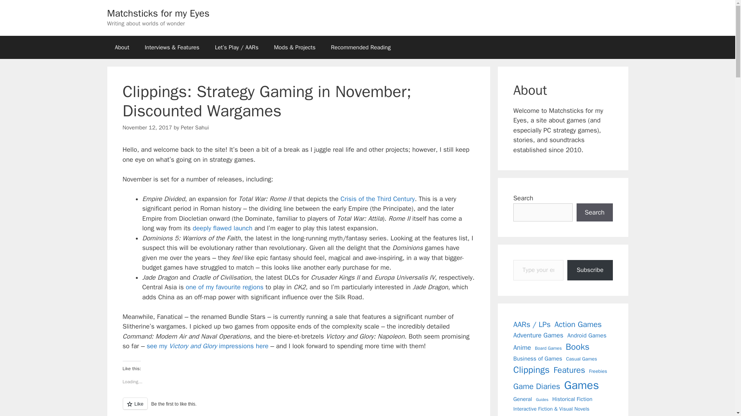 The height and width of the screenshot is (416, 741). Describe the element at coordinates (578, 347) in the screenshot. I see `Books` at that location.